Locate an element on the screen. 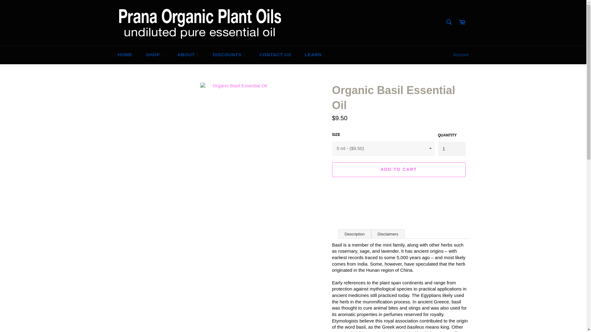 The width and height of the screenshot is (591, 332). 1 is located at coordinates (452, 149).